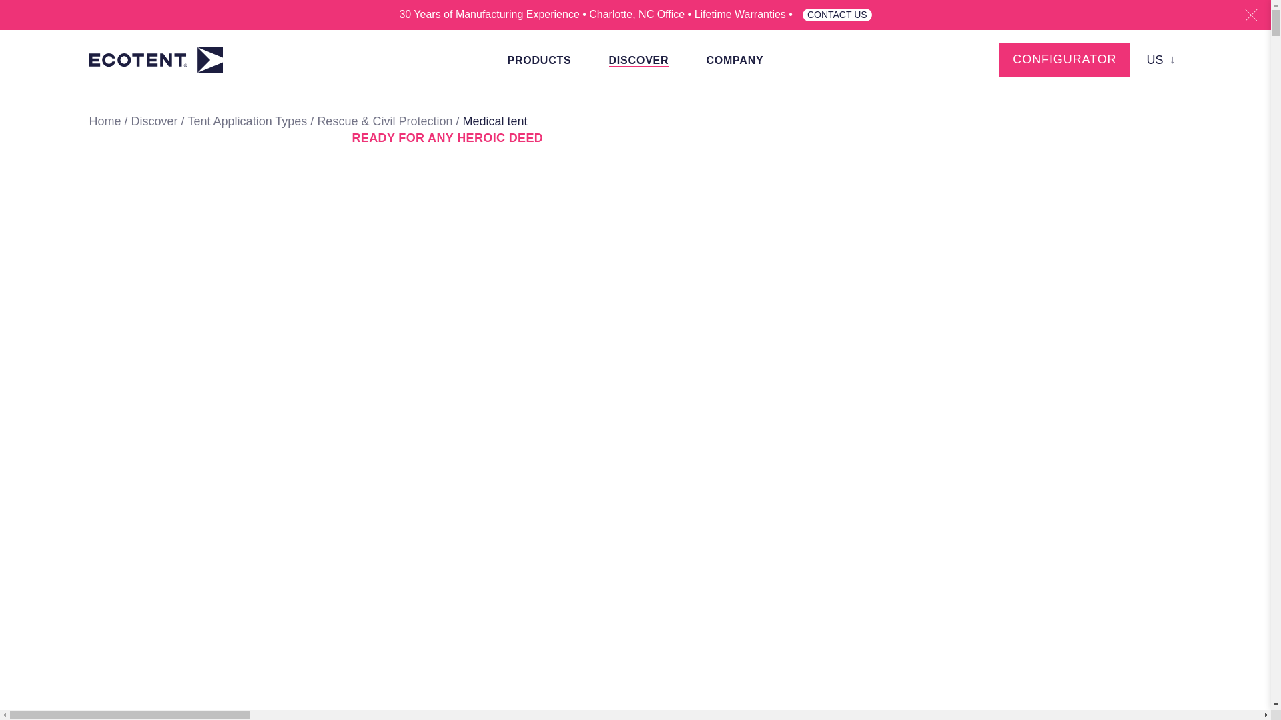 The width and height of the screenshot is (1281, 720). I want to click on close, so click(1252, 15).